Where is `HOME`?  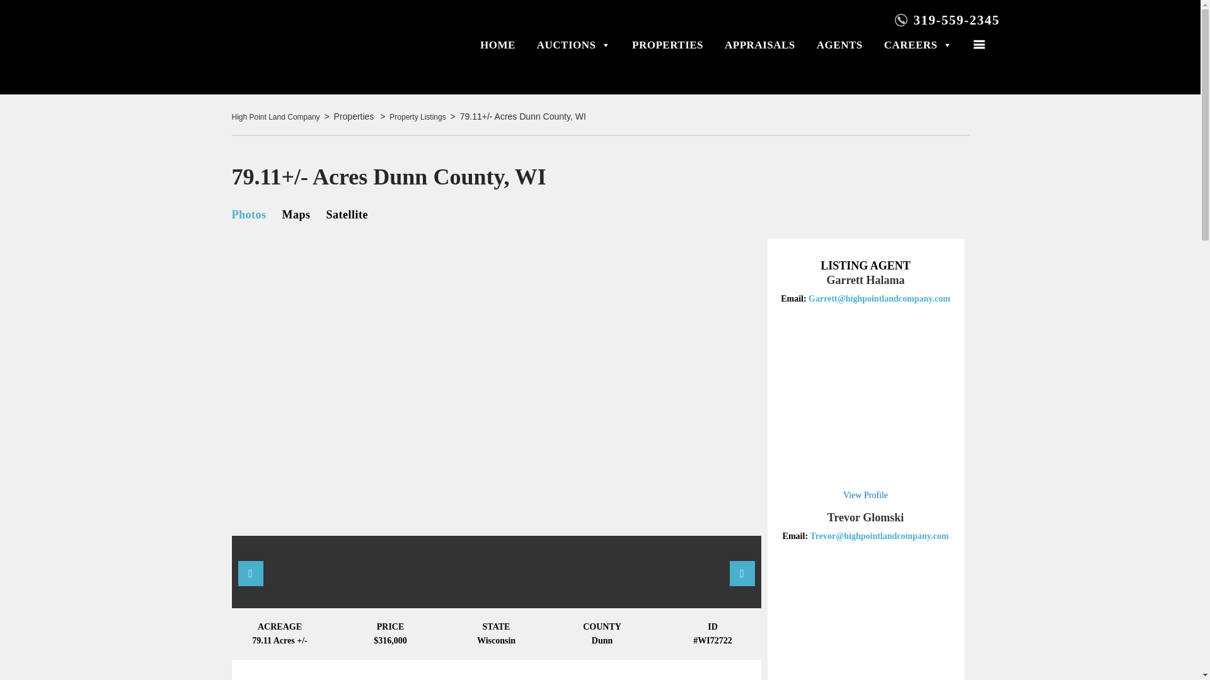
HOME is located at coordinates (498, 45).